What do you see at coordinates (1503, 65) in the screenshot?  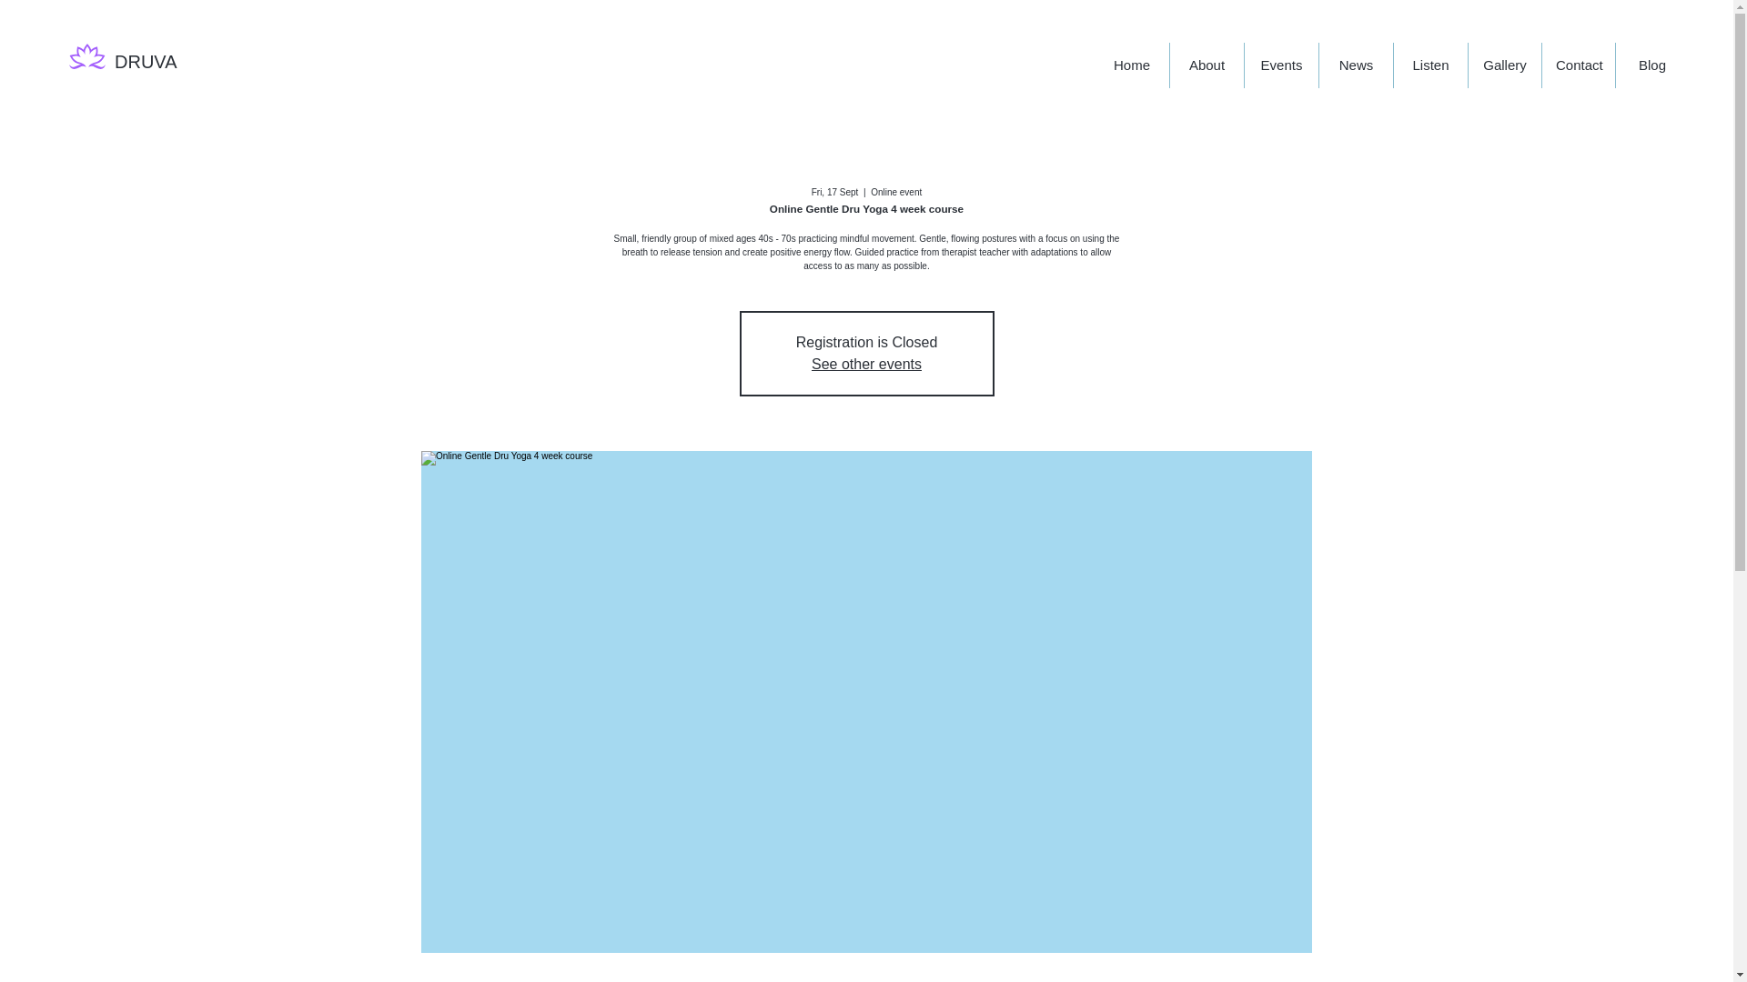 I see `Gallery` at bounding box center [1503, 65].